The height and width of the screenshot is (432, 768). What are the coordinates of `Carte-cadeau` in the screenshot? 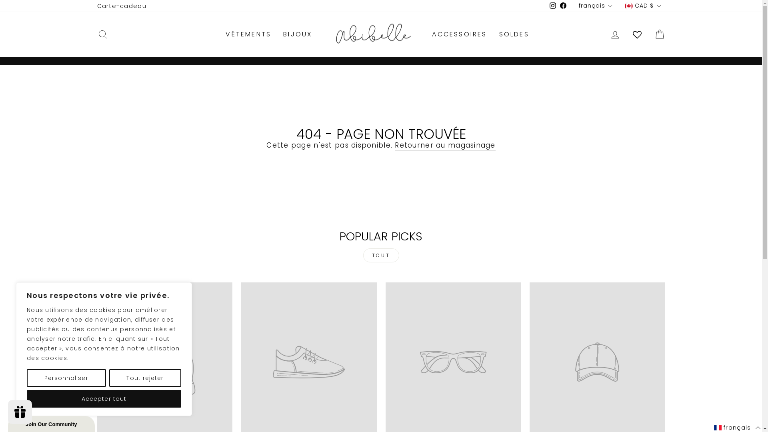 It's located at (122, 6).